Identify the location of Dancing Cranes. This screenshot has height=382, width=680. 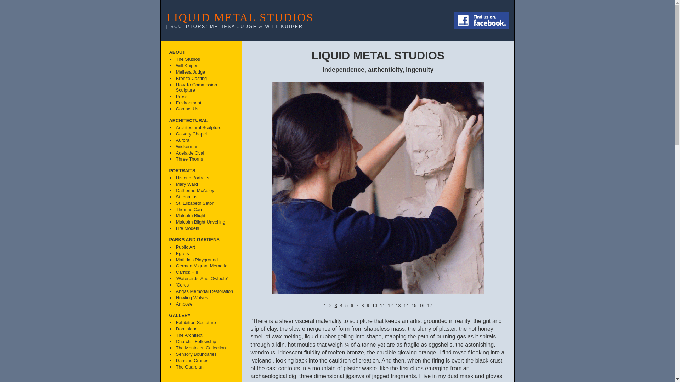
(204, 361).